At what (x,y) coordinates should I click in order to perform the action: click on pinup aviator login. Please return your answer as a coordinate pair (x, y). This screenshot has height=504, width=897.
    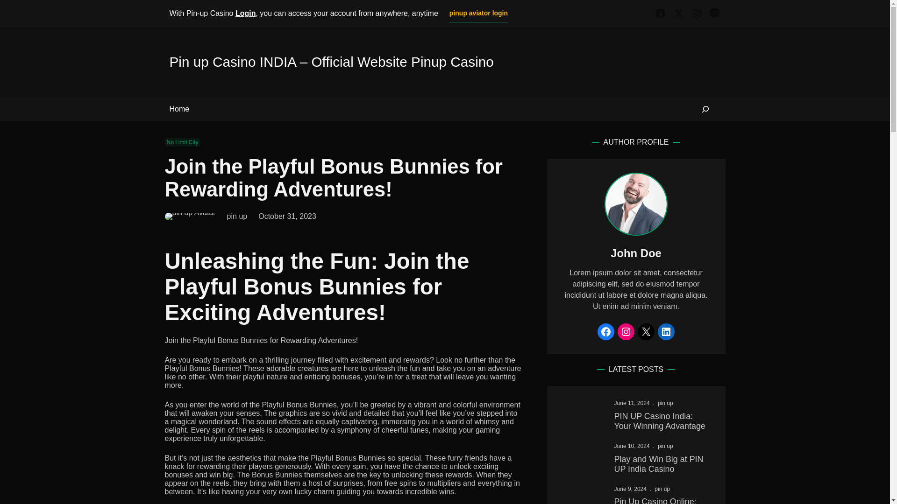
    Looking at the image, I should click on (478, 13).